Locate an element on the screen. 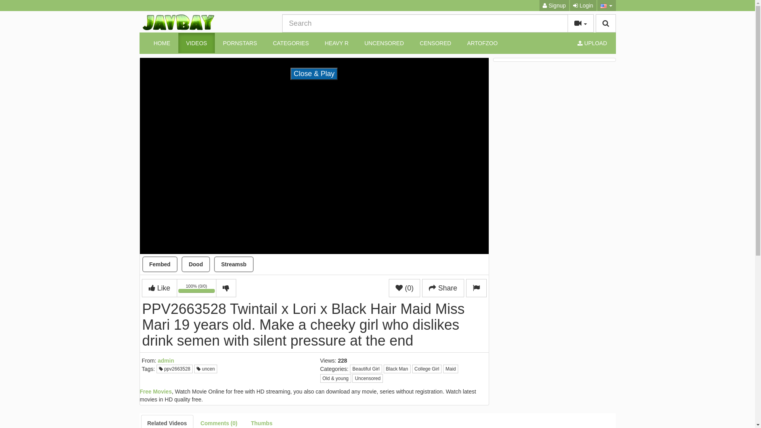  Signup is located at coordinates (554, 6).